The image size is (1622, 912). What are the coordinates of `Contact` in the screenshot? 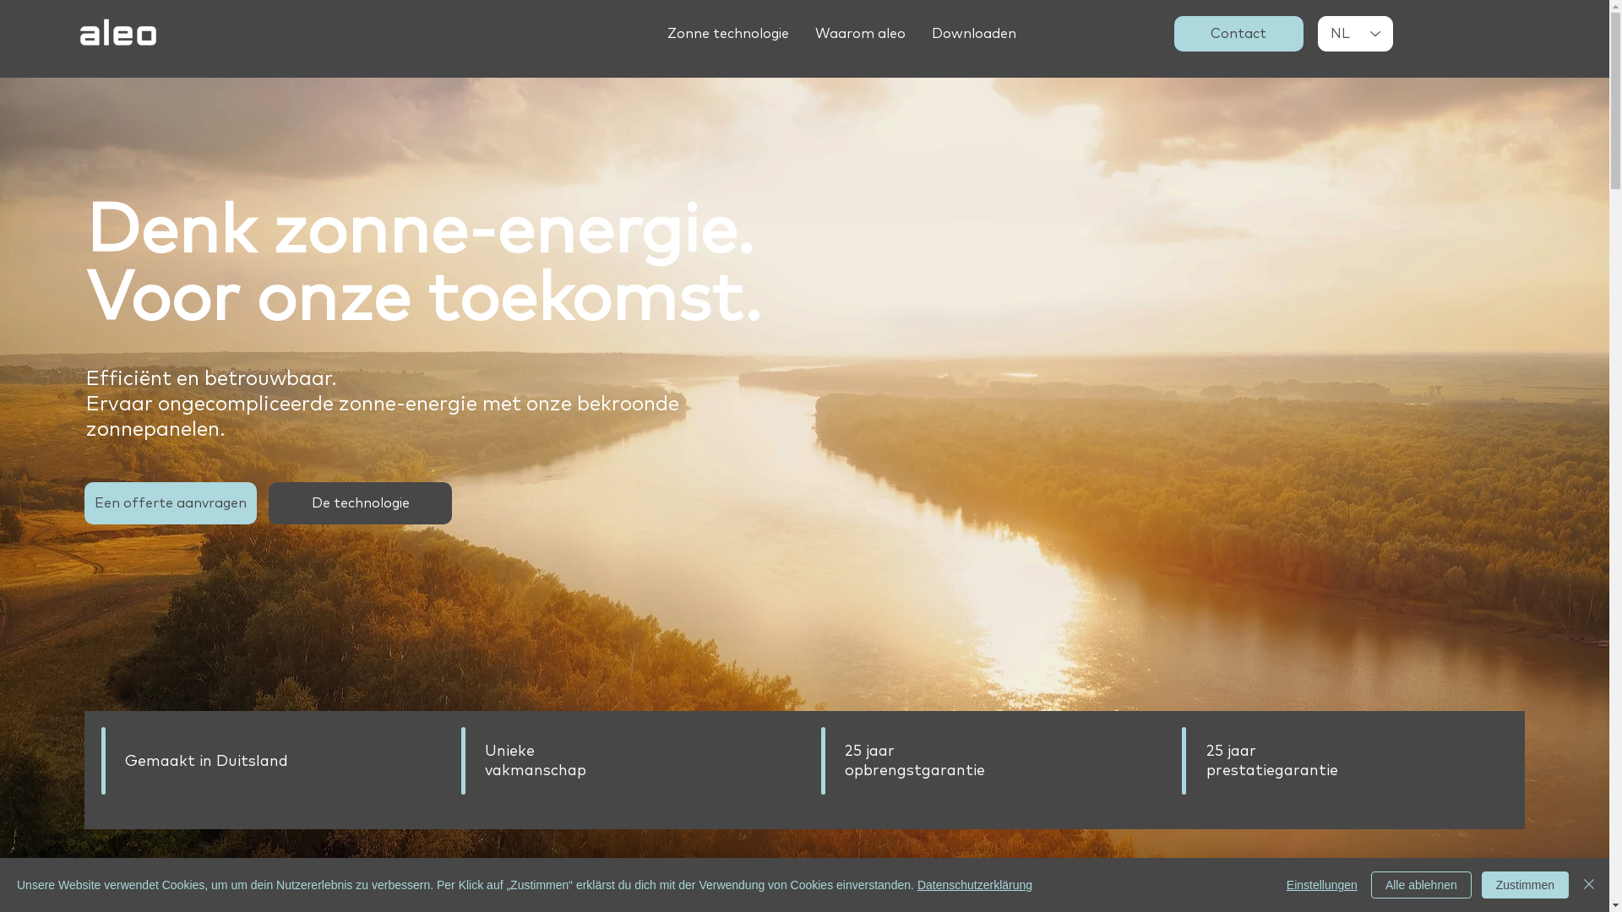 It's located at (1238, 34).